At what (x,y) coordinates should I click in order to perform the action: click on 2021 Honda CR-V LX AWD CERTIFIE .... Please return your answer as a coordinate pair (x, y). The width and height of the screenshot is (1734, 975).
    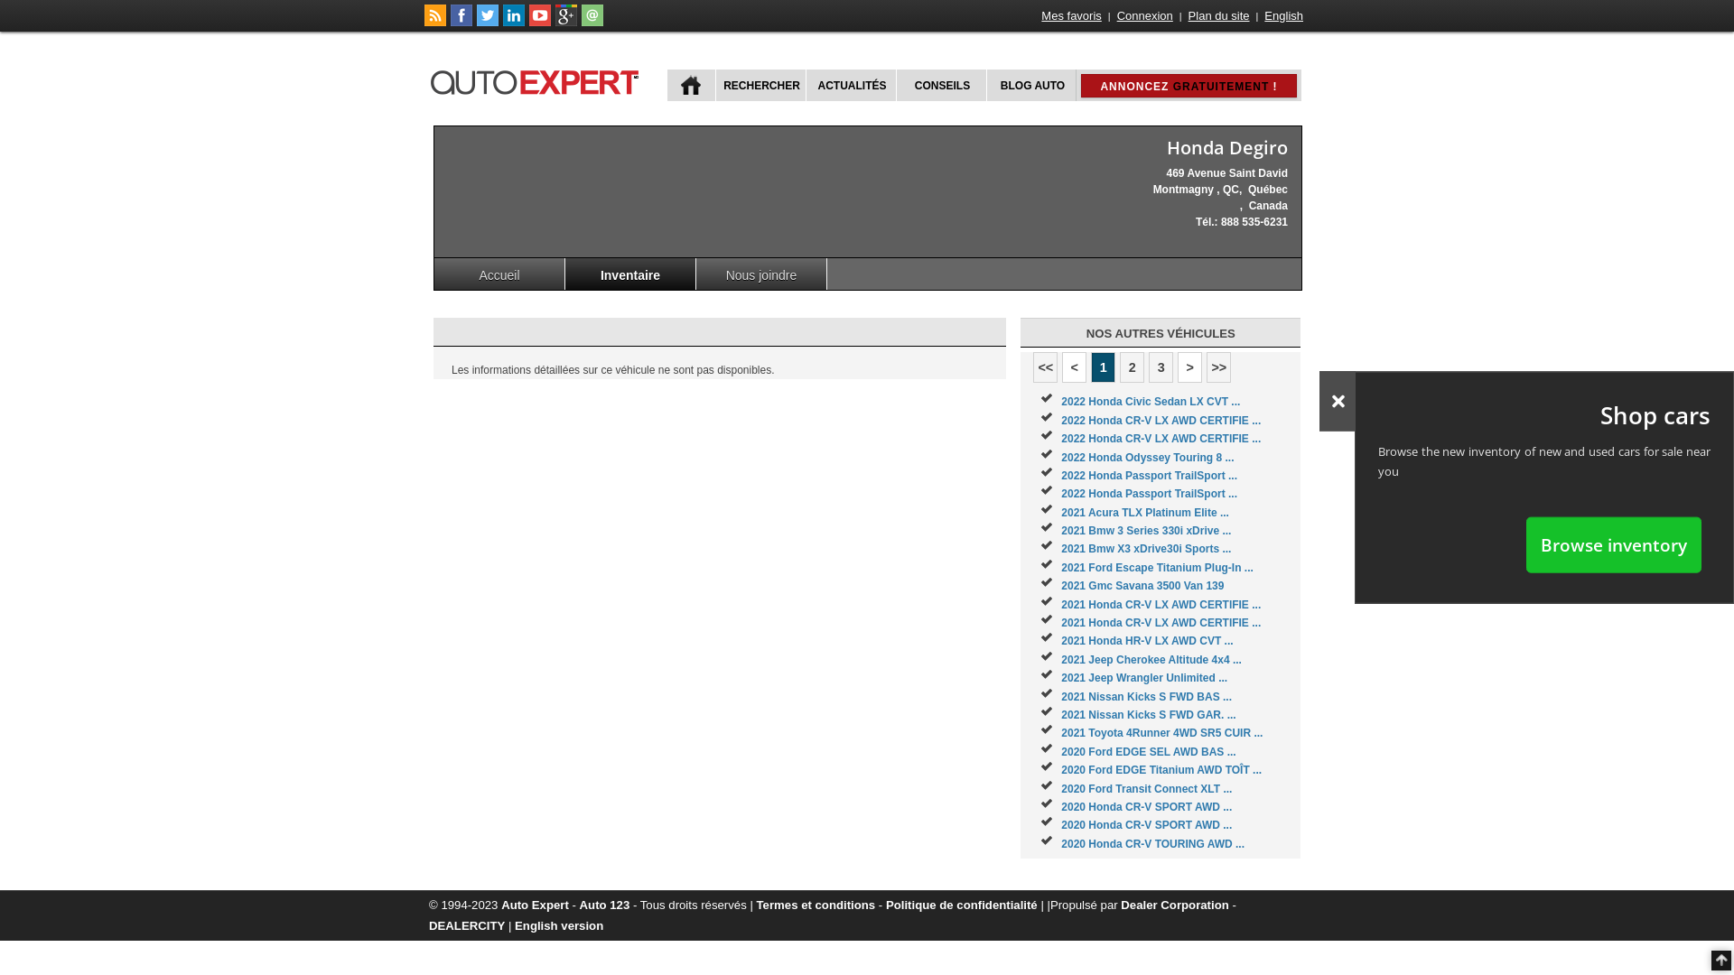
    Looking at the image, I should click on (1161, 605).